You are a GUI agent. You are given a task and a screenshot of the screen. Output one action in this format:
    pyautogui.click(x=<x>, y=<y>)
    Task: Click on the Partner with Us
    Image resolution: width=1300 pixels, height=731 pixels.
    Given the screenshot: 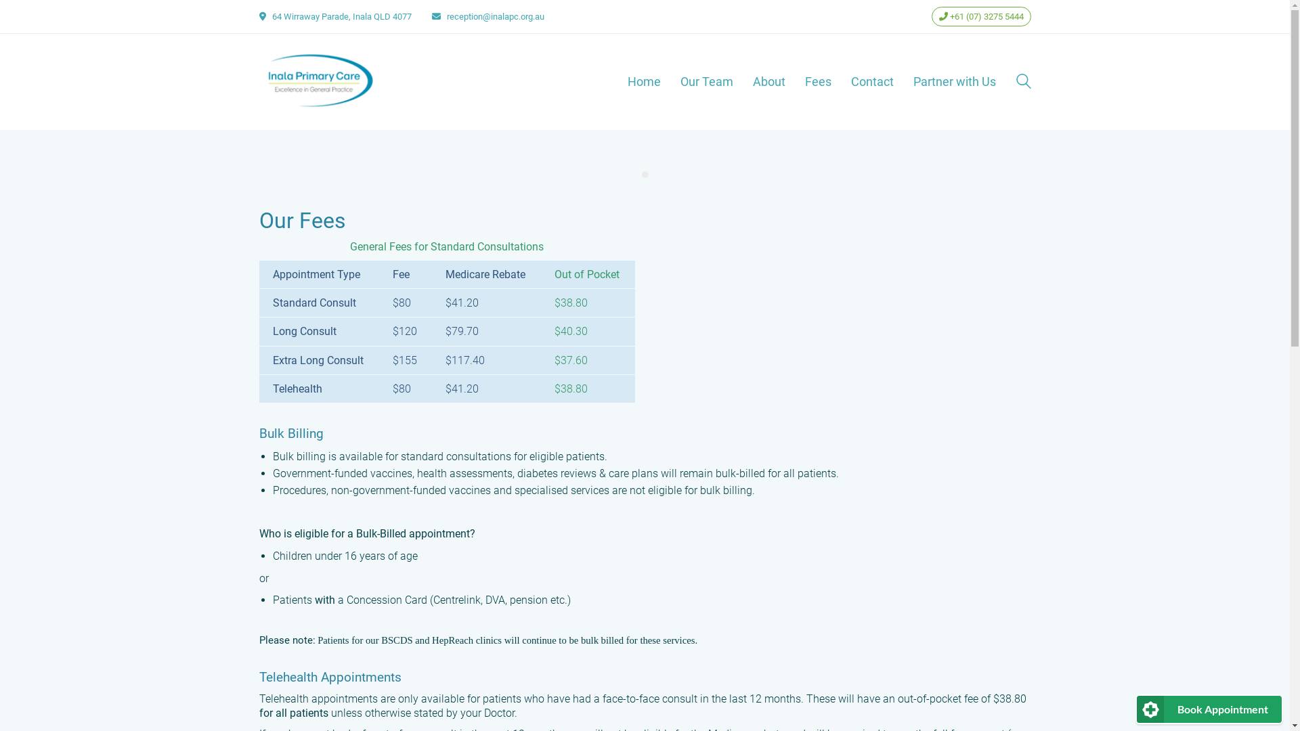 What is the action you would take?
    pyautogui.click(x=954, y=82)
    